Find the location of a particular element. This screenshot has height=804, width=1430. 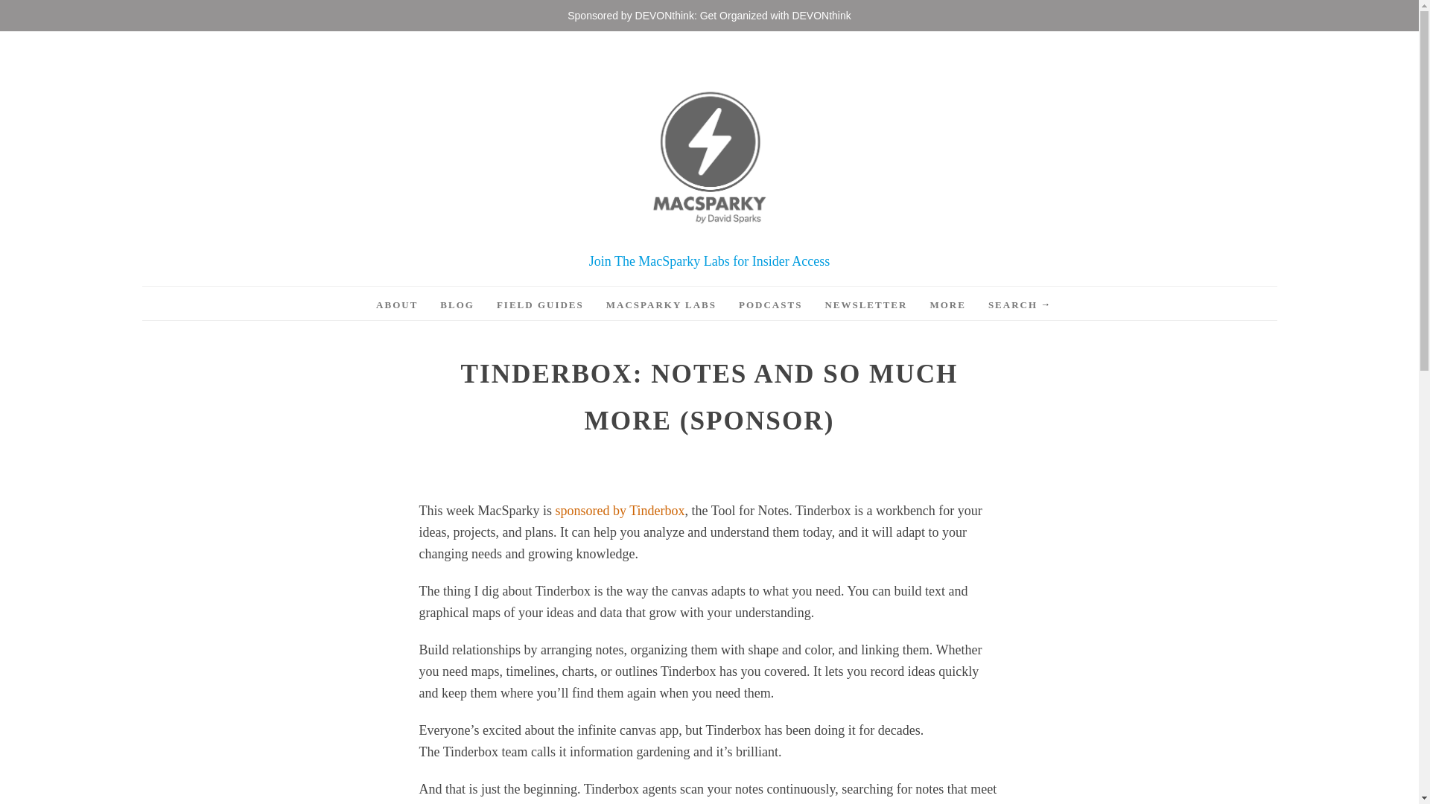

PODCASTS is located at coordinates (770, 305).